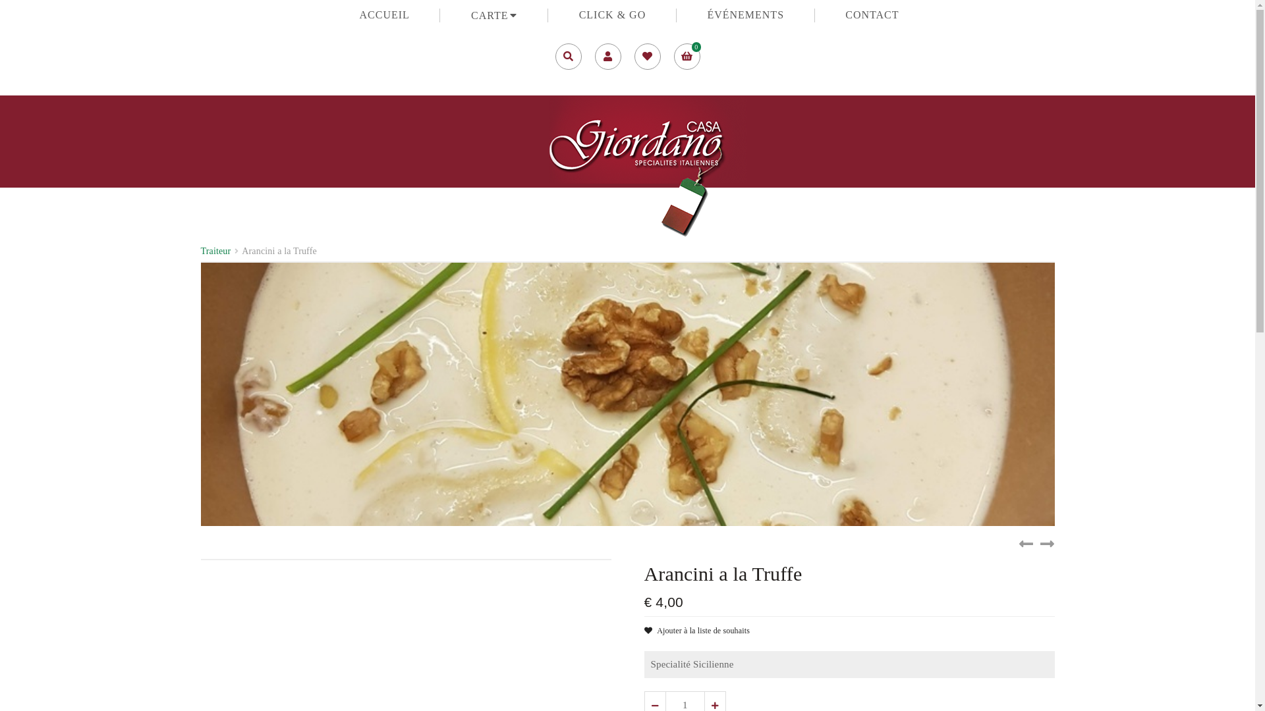 This screenshot has width=1265, height=711. I want to click on Traiteur, so click(215, 251).